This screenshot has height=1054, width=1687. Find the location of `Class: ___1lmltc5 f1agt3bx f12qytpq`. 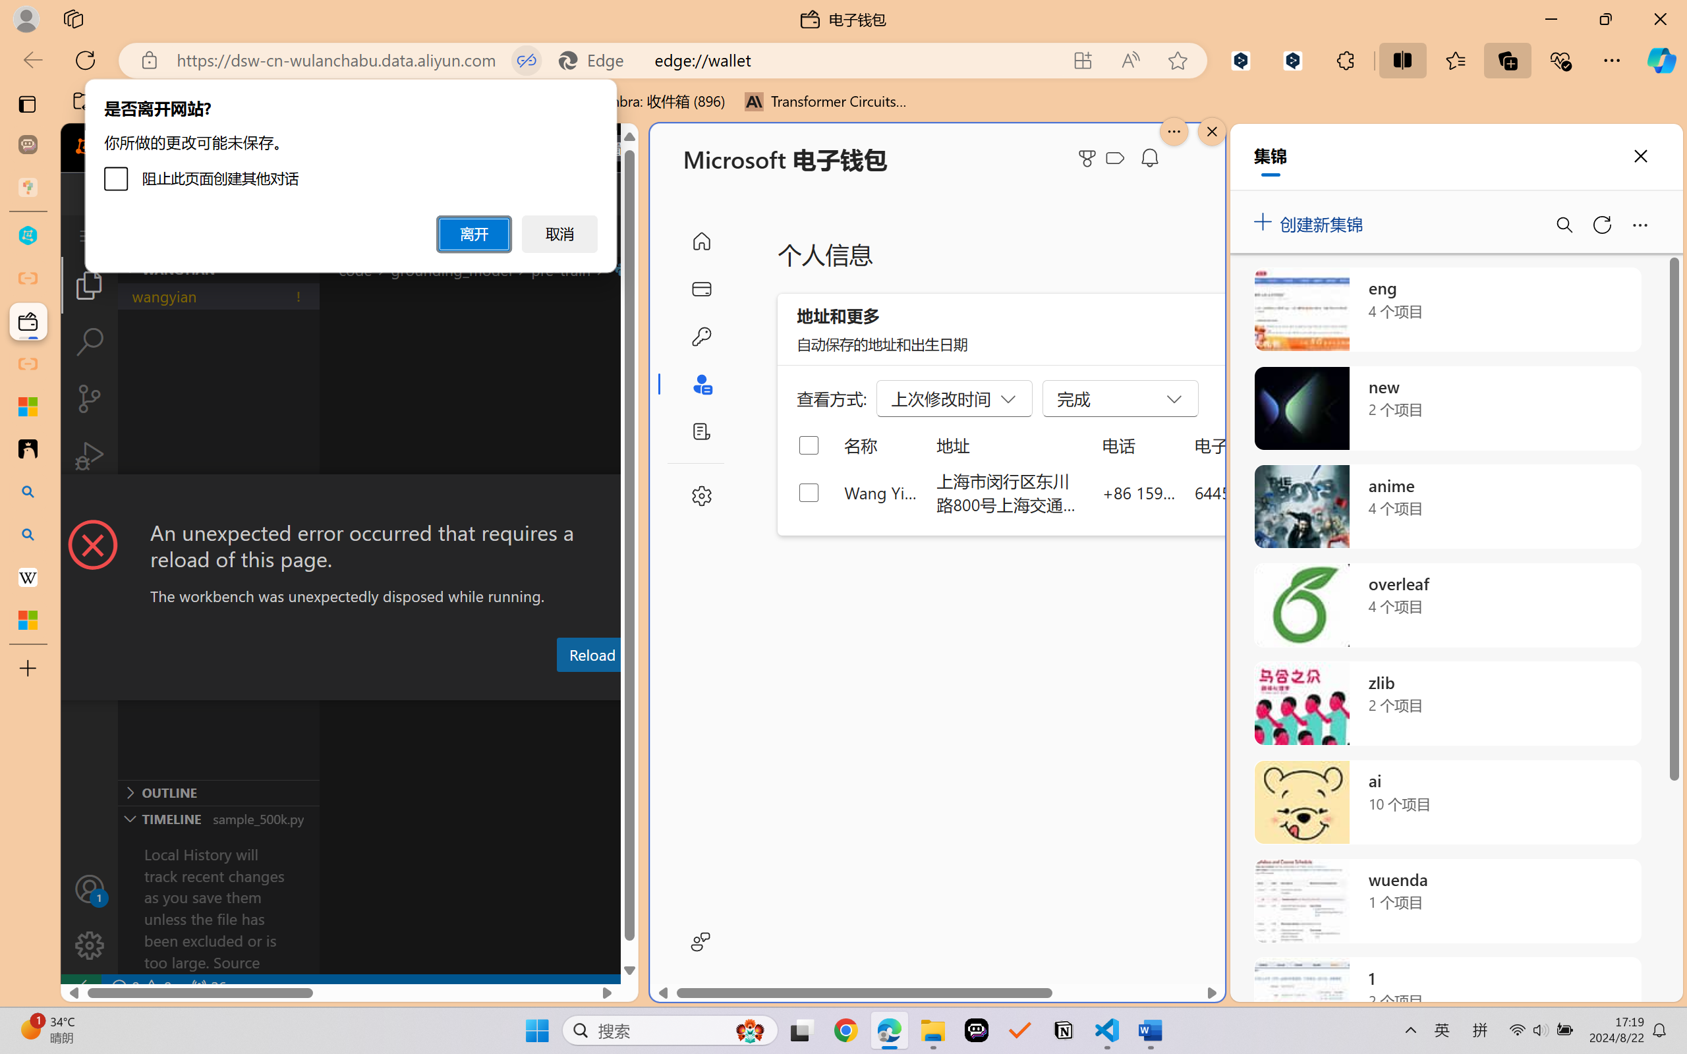

Class: ___1lmltc5 f1agt3bx f12qytpq is located at coordinates (1115, 158).